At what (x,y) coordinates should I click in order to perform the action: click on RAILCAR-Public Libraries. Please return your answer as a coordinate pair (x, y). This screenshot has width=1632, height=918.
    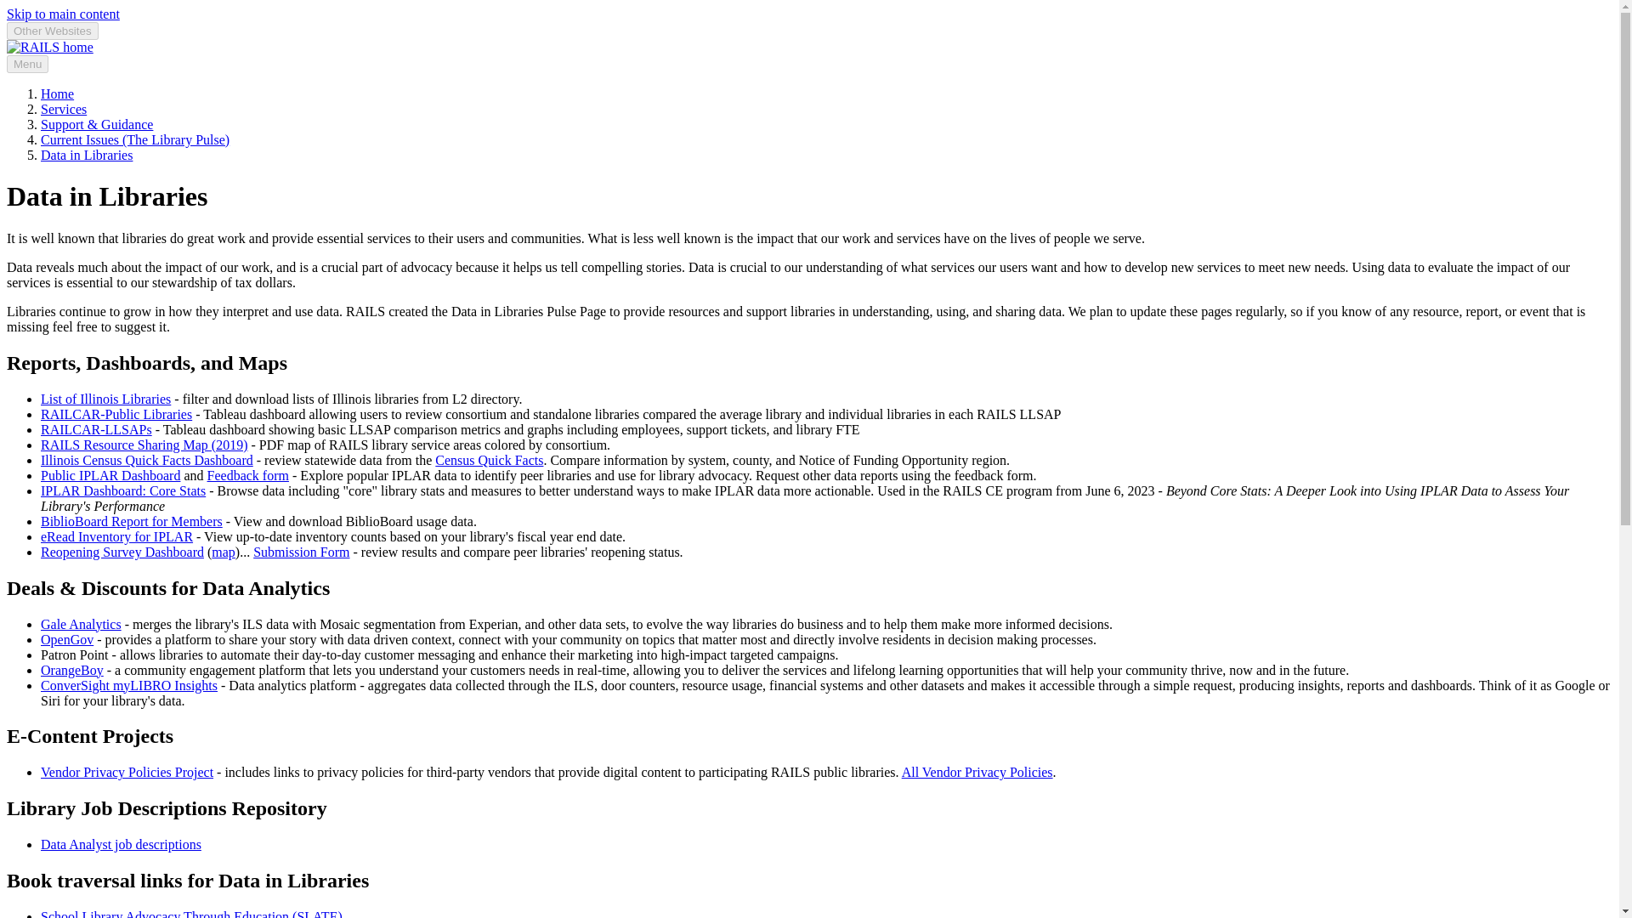
    Looking at the image, I should click on (116, 414).